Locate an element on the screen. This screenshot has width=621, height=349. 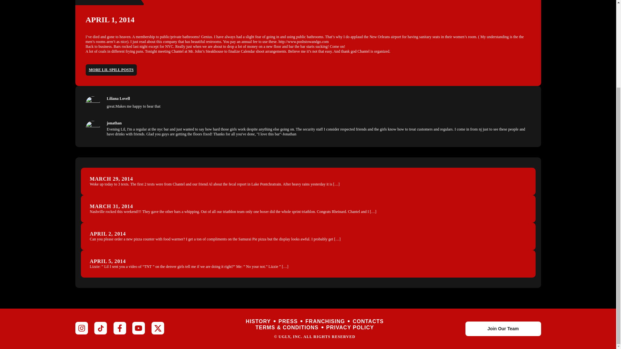
PRESS is located at coordinates (288, 321).